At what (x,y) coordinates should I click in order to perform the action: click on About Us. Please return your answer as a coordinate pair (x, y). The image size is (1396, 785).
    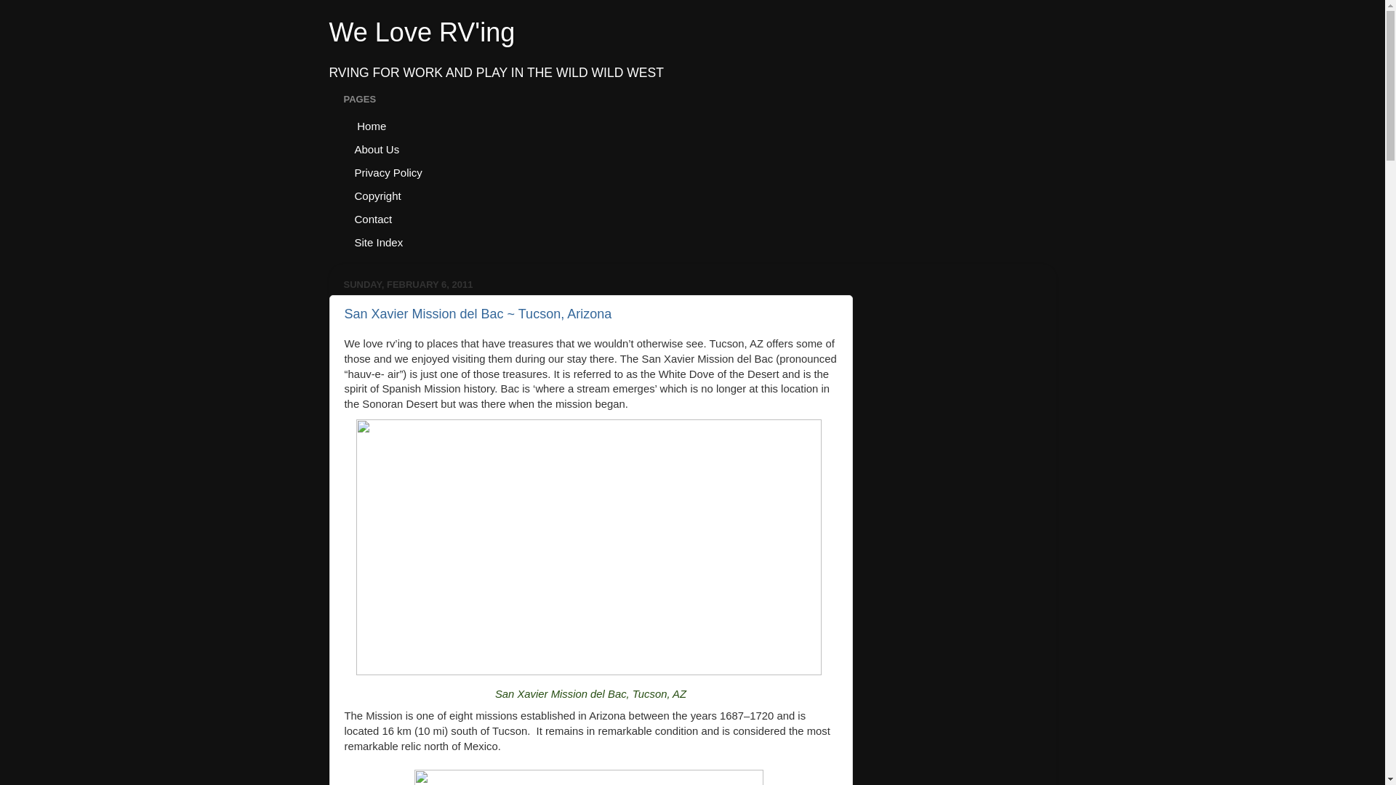
    Looking at the image, I should click on (377, 149).